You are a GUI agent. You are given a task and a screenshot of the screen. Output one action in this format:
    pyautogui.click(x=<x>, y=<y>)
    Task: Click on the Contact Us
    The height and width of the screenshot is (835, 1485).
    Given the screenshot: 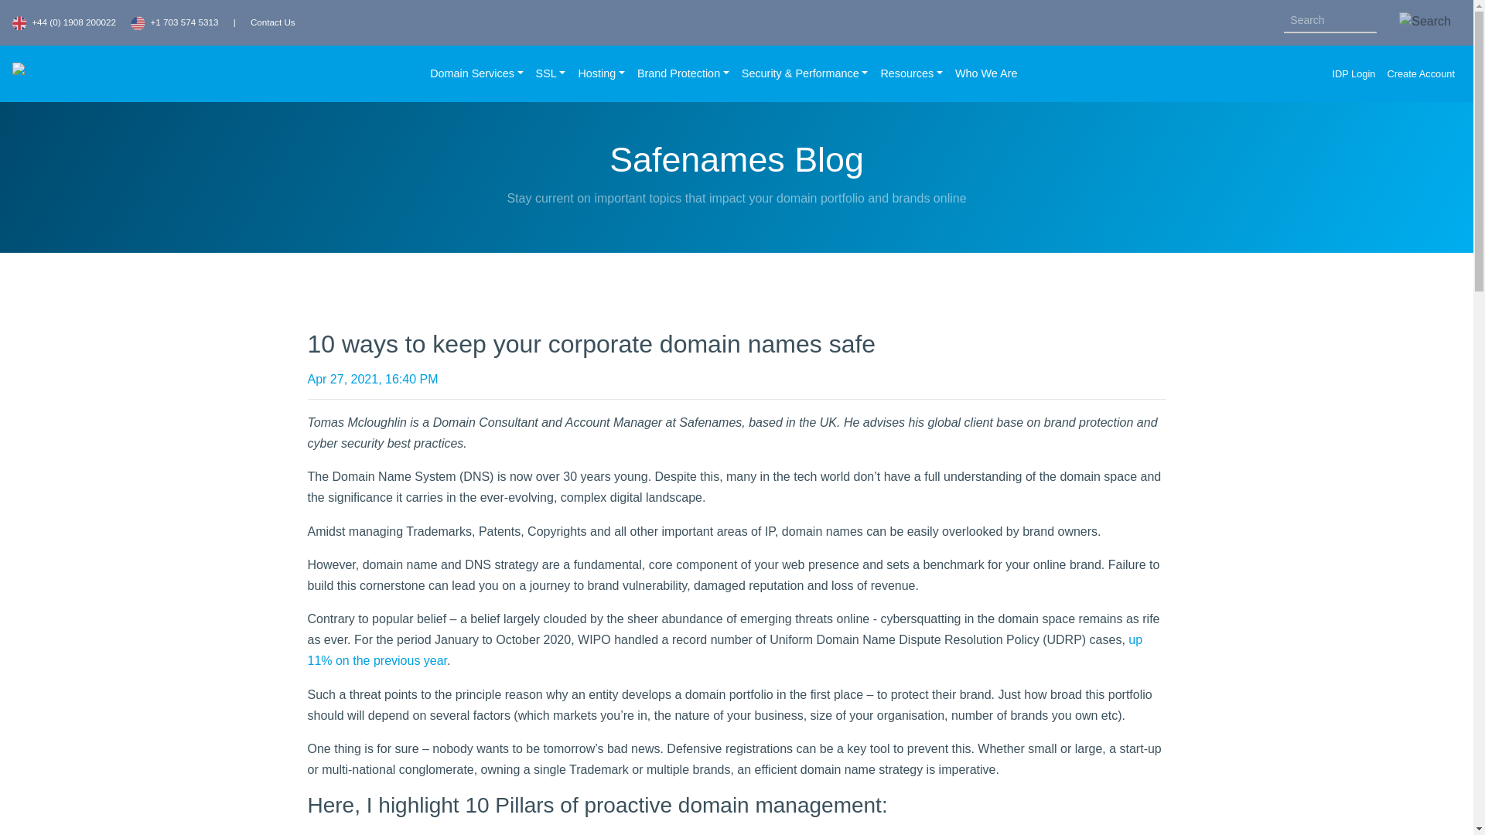 What is the action you would take?
    pyautogui.click(x=273, y=22)
    